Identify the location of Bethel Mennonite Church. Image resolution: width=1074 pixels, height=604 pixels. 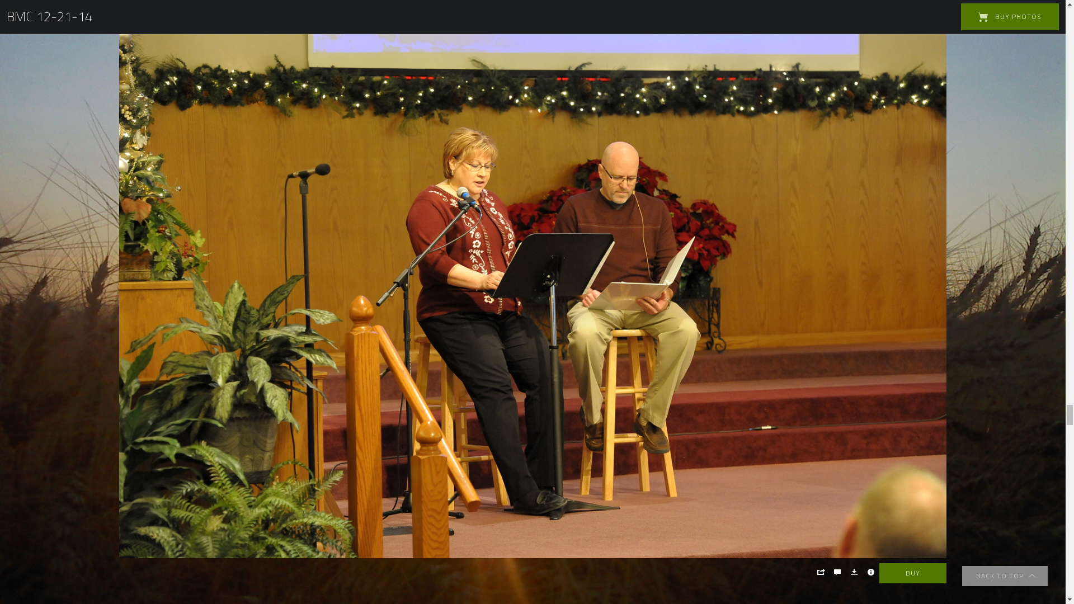
(83, 176).